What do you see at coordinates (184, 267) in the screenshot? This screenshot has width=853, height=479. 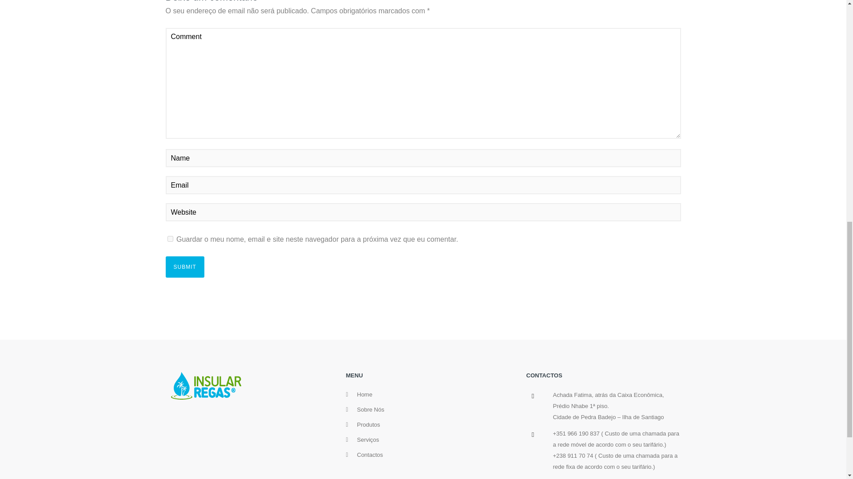 I see `Submit` at bounding box center [184, 267].